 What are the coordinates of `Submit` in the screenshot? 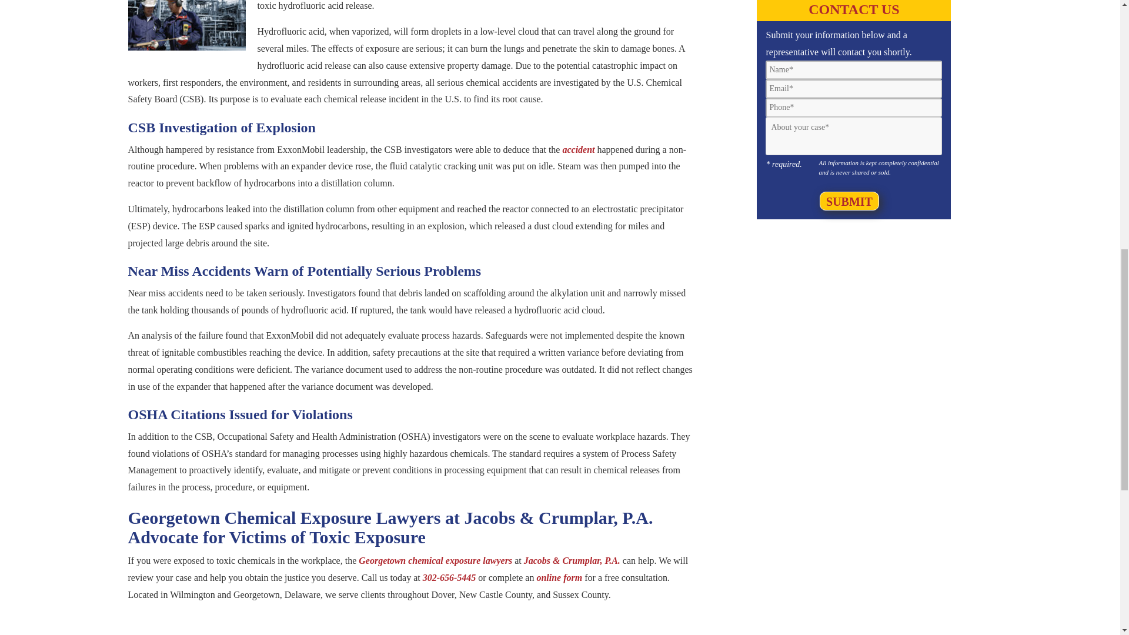 It's located at (849, 201).